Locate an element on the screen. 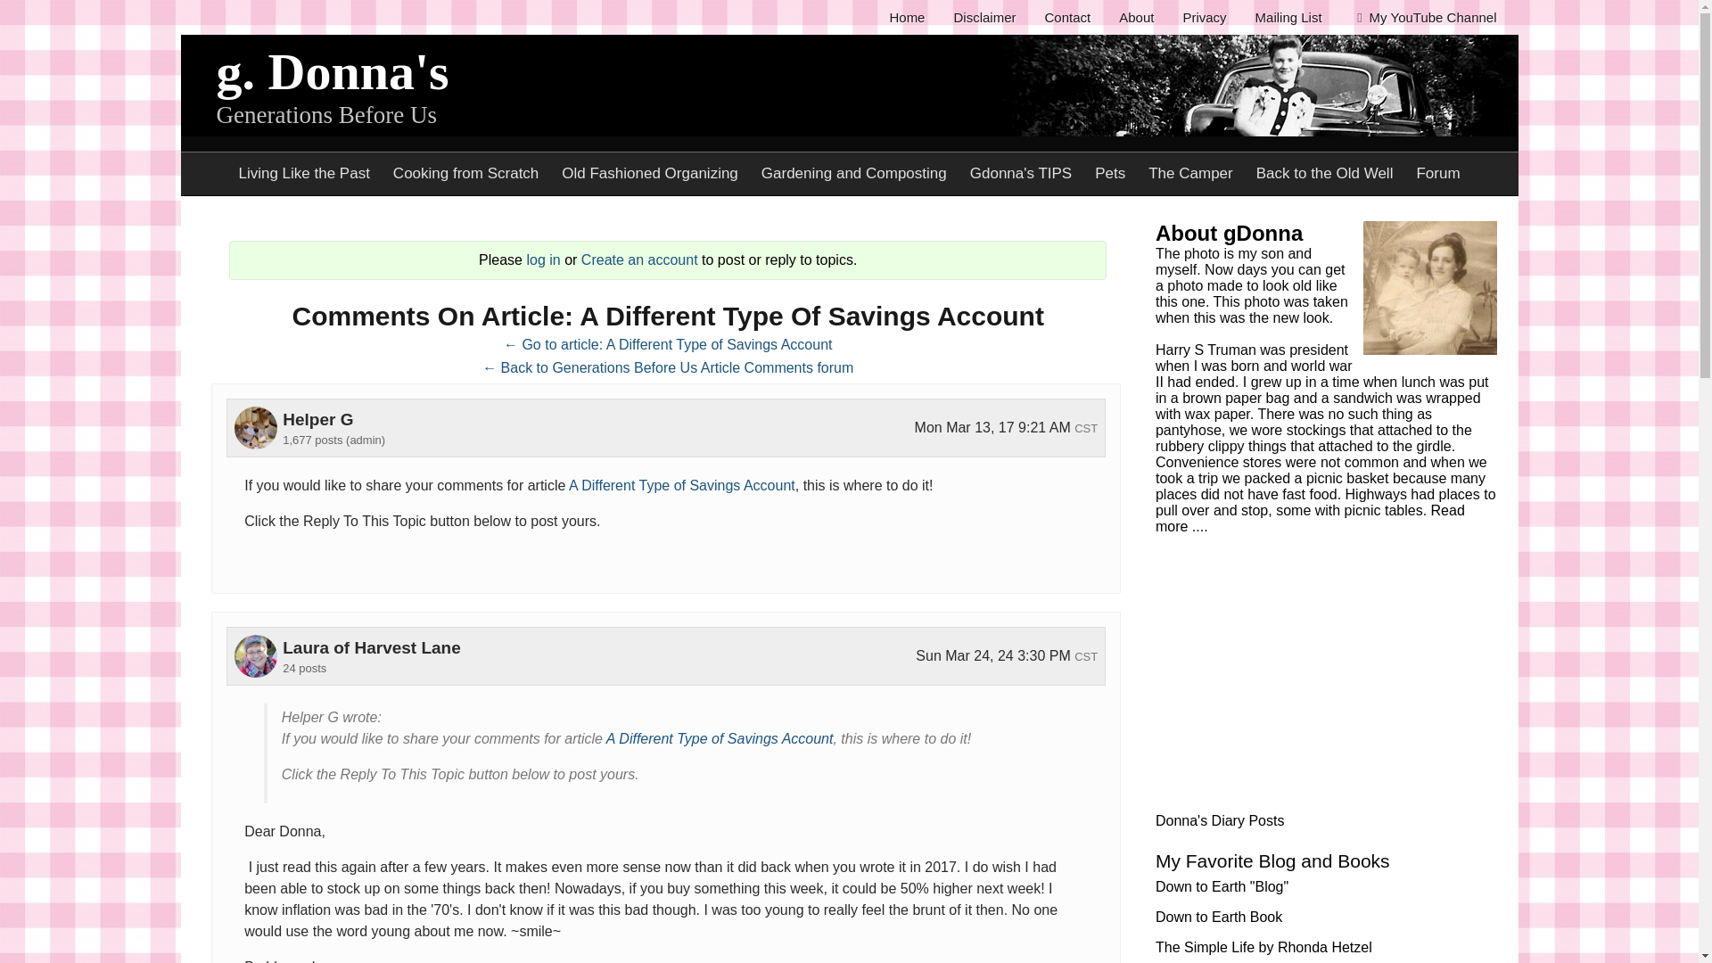  Advertisement is located at coordinates (1325, 683).